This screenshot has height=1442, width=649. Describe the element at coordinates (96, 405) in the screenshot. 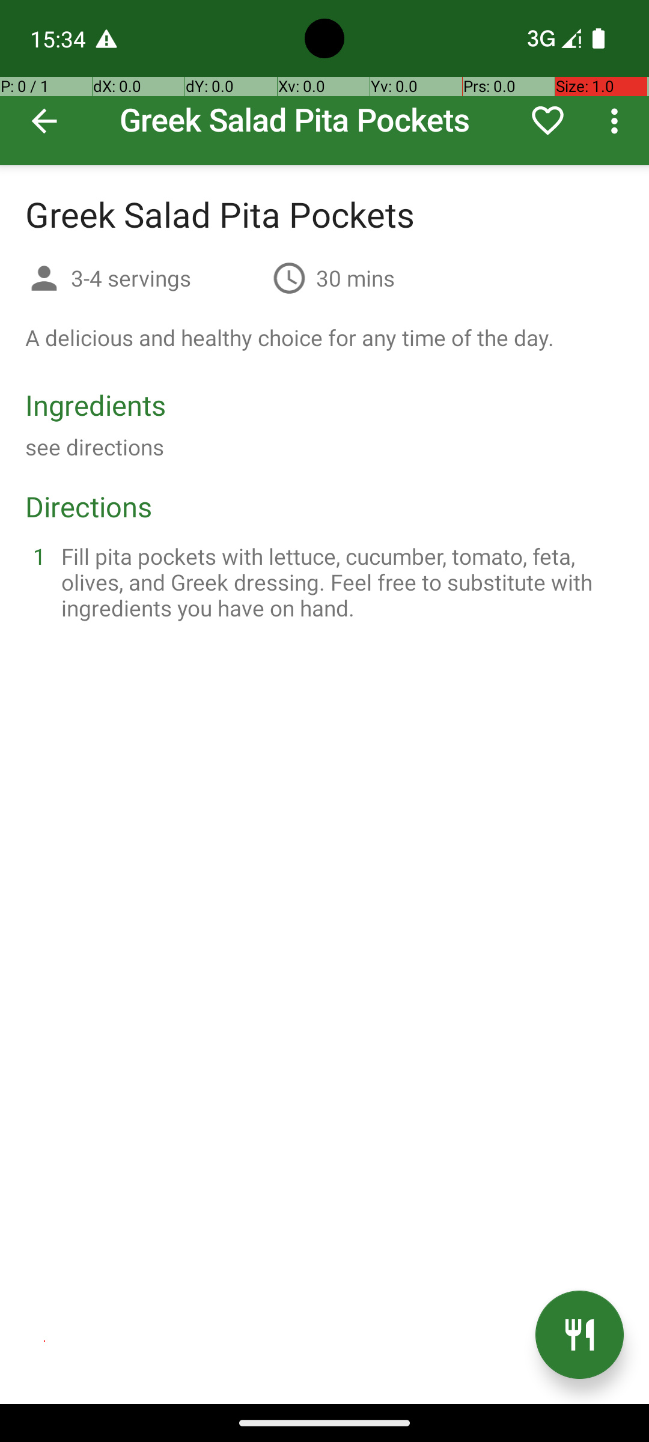

I see `Ingredients` at that location.